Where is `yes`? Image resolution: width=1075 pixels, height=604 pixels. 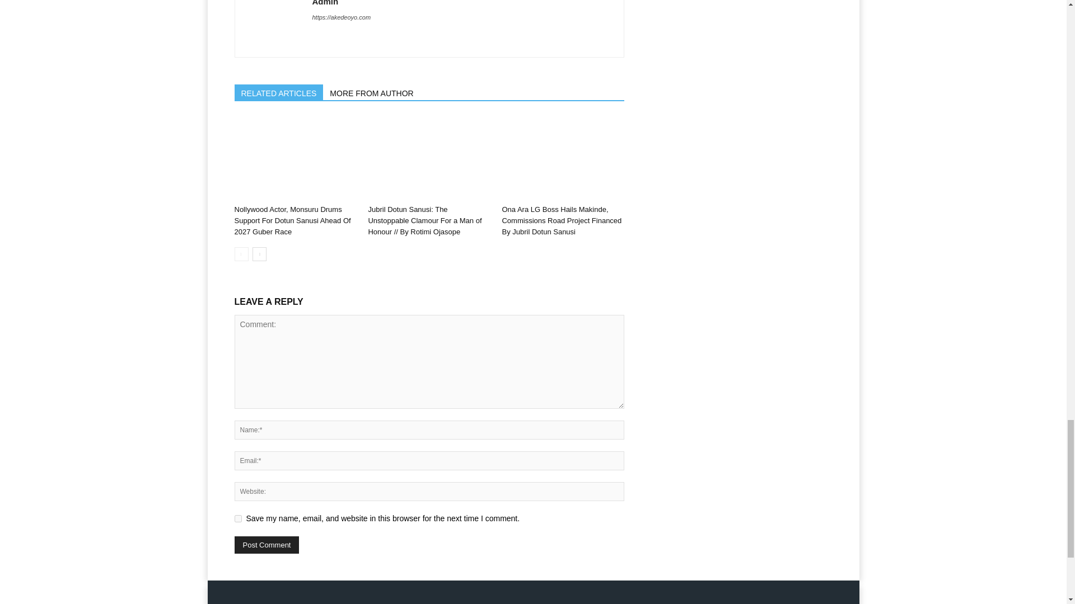
yes is located at coordinates (237, 519).